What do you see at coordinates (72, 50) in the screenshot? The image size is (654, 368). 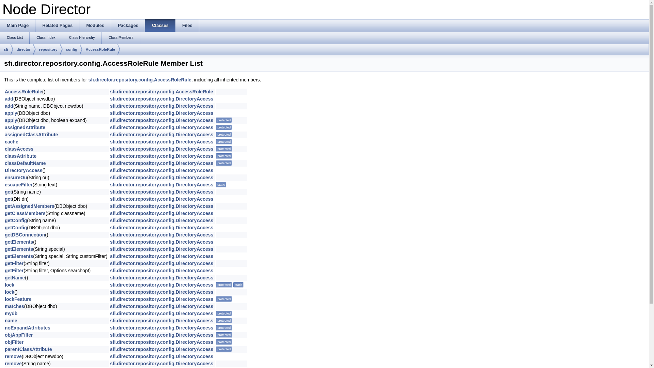 I see `config` at bounding box center [72, 50].